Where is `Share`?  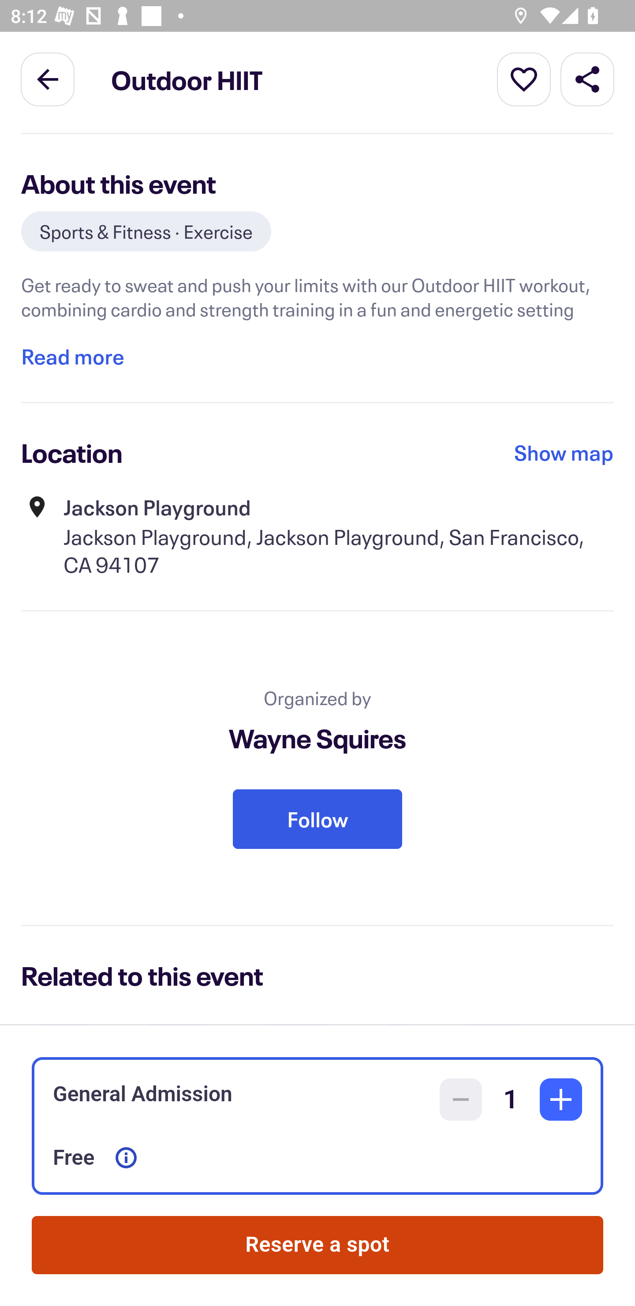
Share is located at coordinates (587, 79).